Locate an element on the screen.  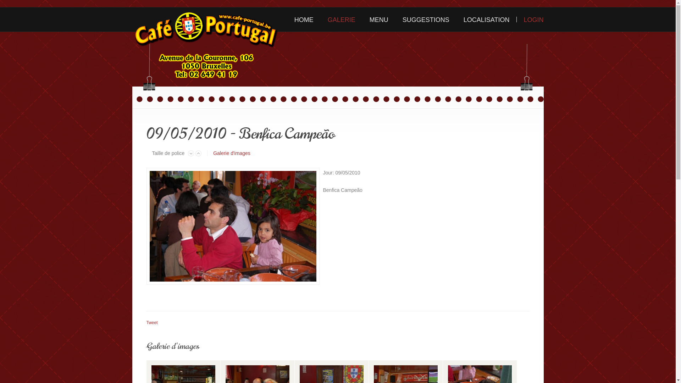
HOME is located at coordinates (304, 20).